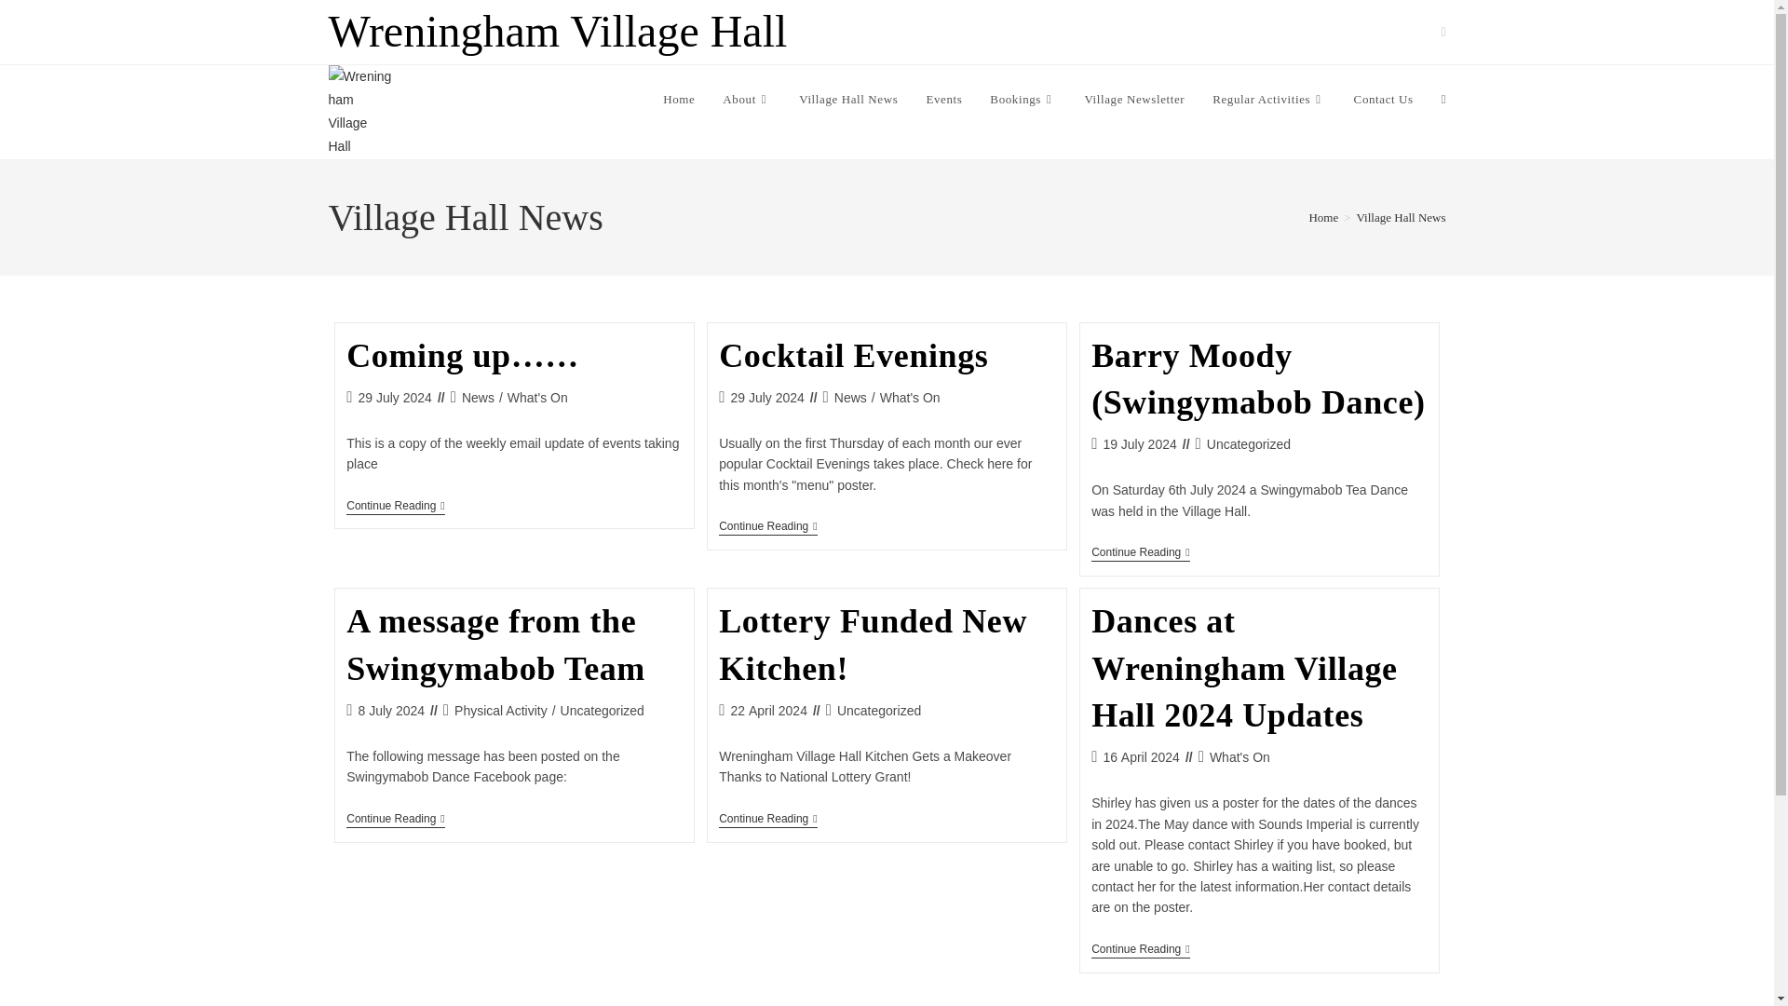  I want to click on Bookings, so click(1023, 99).